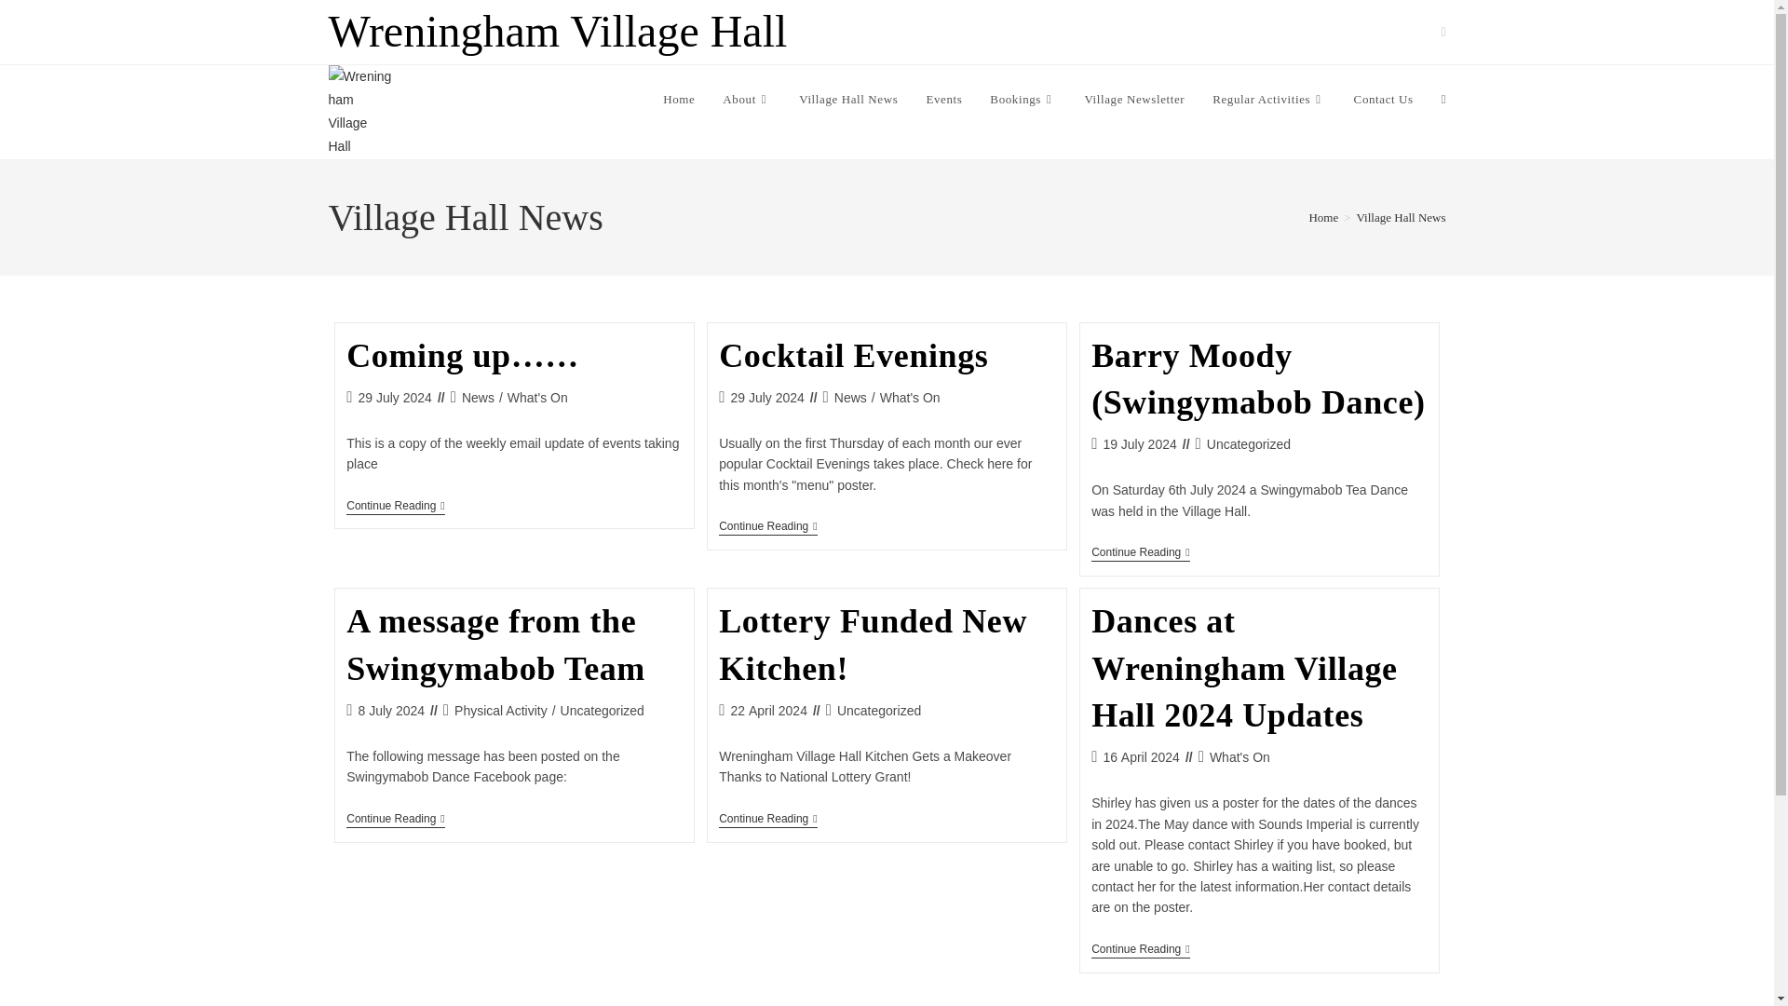  I want to click on Bookings, so click(1023, 99).